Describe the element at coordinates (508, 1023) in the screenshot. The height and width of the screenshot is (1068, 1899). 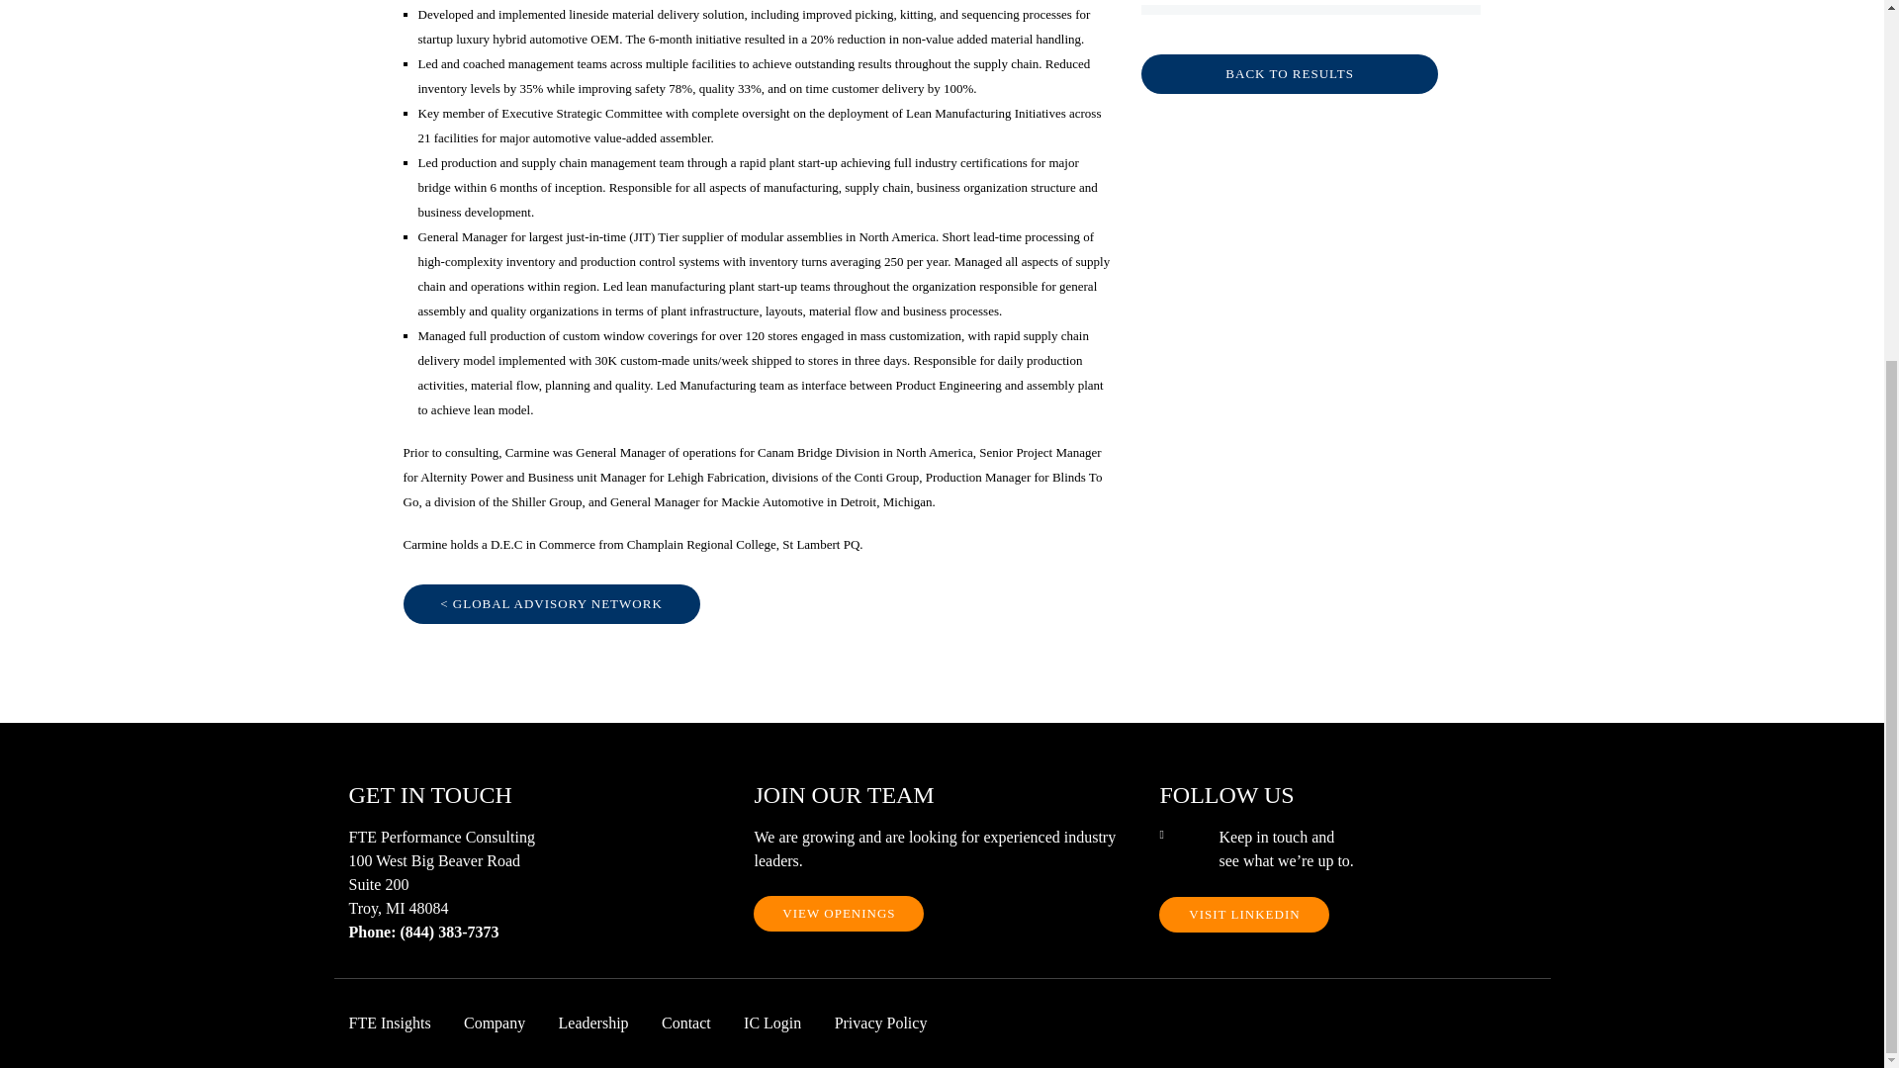
I see `Company` at that location.